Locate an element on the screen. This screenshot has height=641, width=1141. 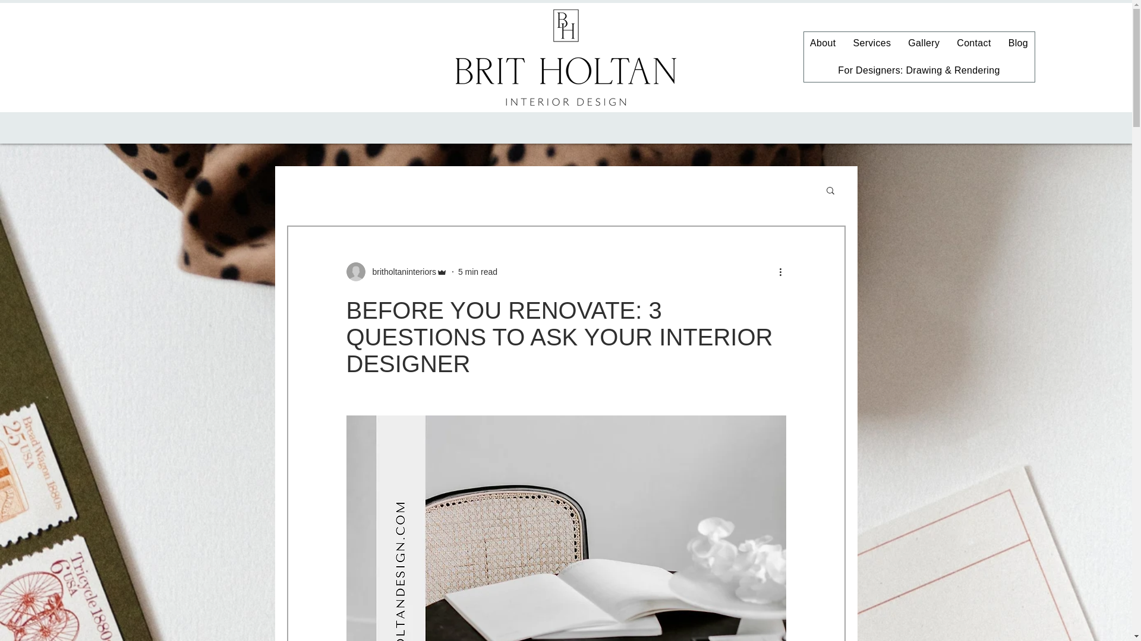
britholtaninteriors is located at coordinates (401, 272).